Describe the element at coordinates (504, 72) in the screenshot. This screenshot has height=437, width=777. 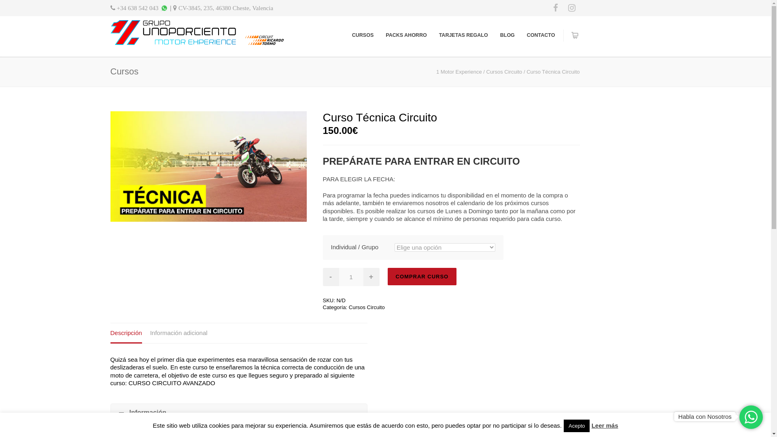
I see `Cursos Circuito` at that location.